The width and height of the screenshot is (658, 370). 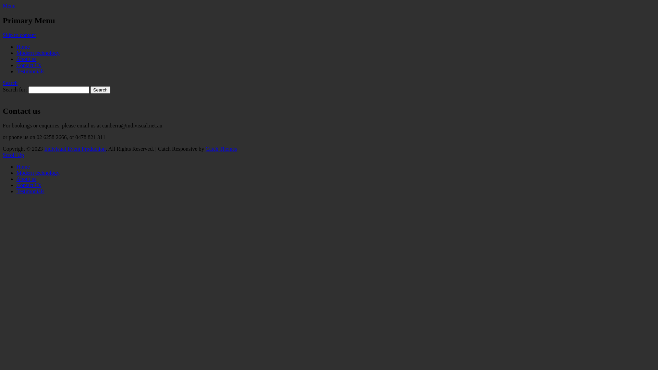 I want to click on Catch Themes, so click(x=221, y=149).